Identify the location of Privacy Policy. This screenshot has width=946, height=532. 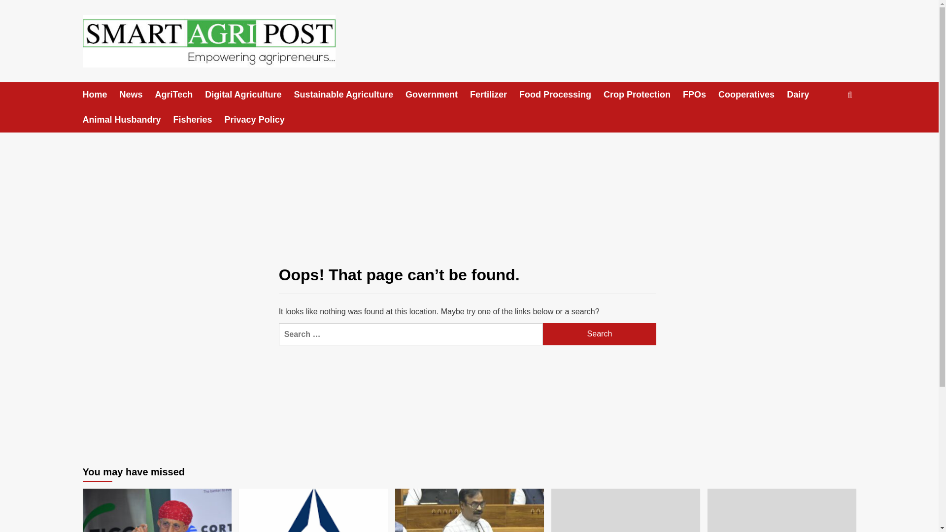
(261, 120).